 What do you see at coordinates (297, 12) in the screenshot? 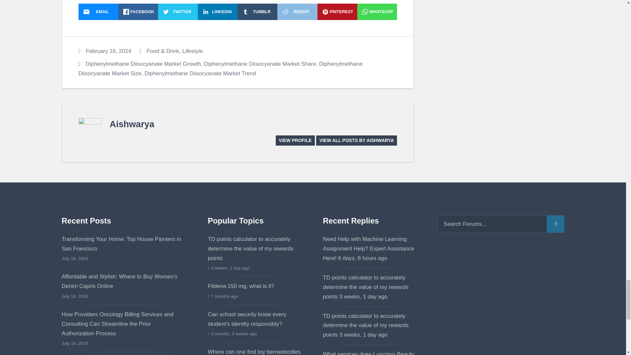
I see `REDDIT` at bounding box center [297, 12].